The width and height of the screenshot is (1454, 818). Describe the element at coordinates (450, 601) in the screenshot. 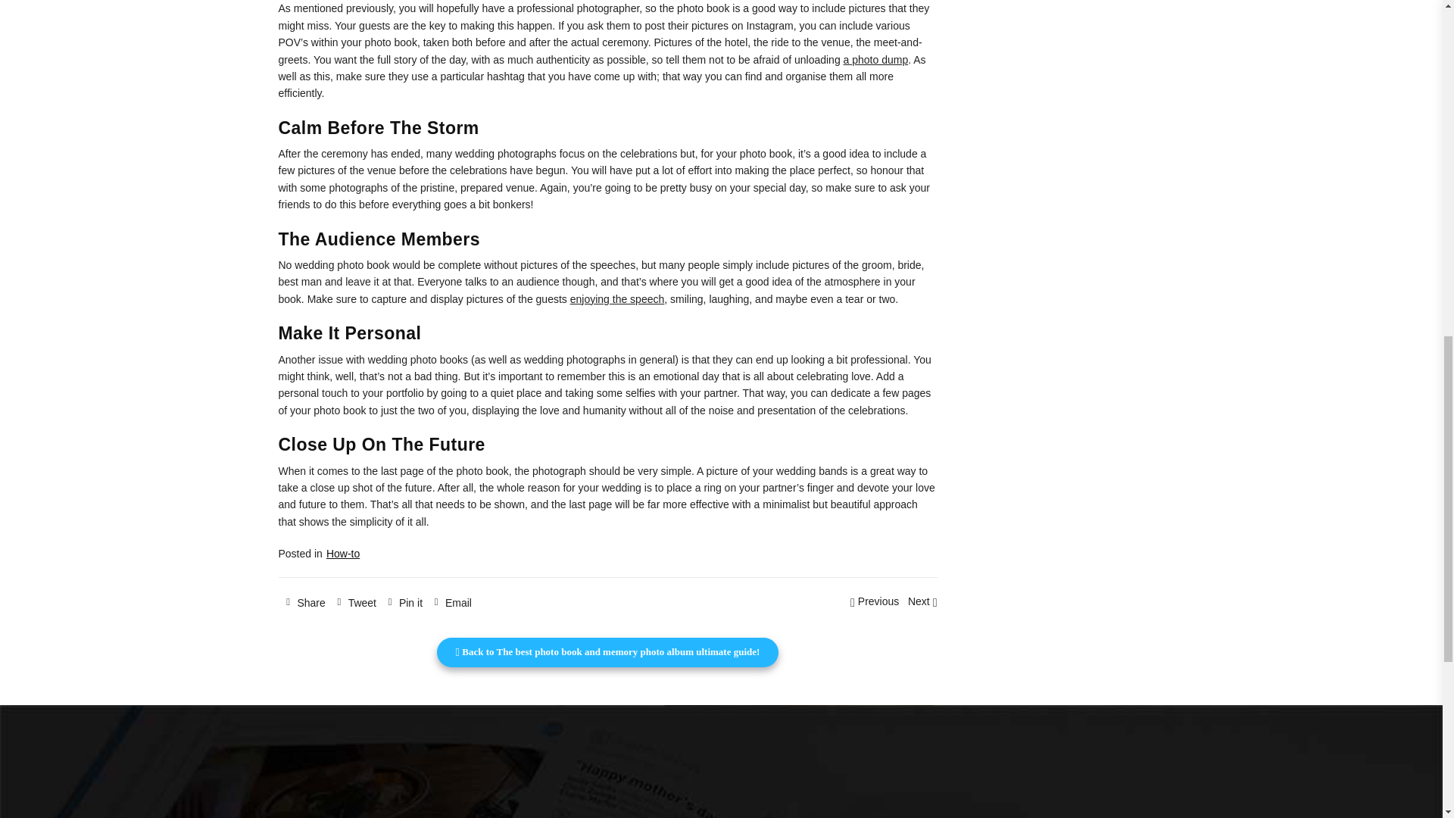

I see `Share by Email` at that location.